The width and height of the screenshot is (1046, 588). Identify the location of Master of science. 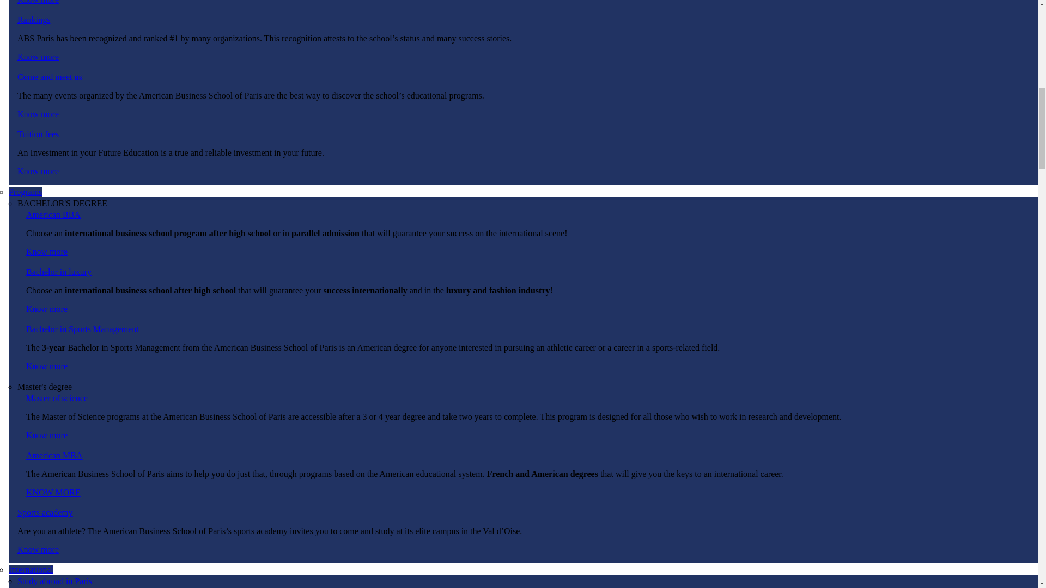
(47, 434).